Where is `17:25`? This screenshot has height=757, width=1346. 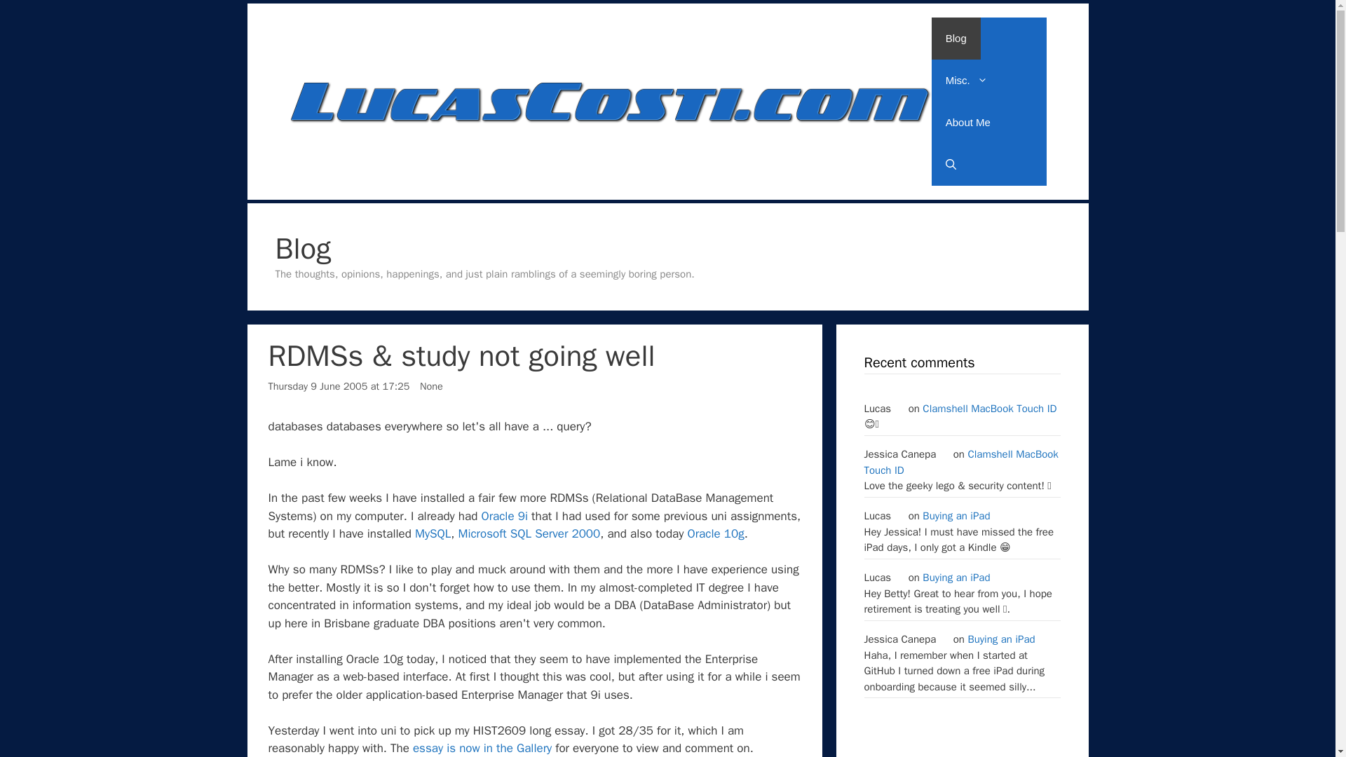 17:25 is located at coordinates (338, 386).